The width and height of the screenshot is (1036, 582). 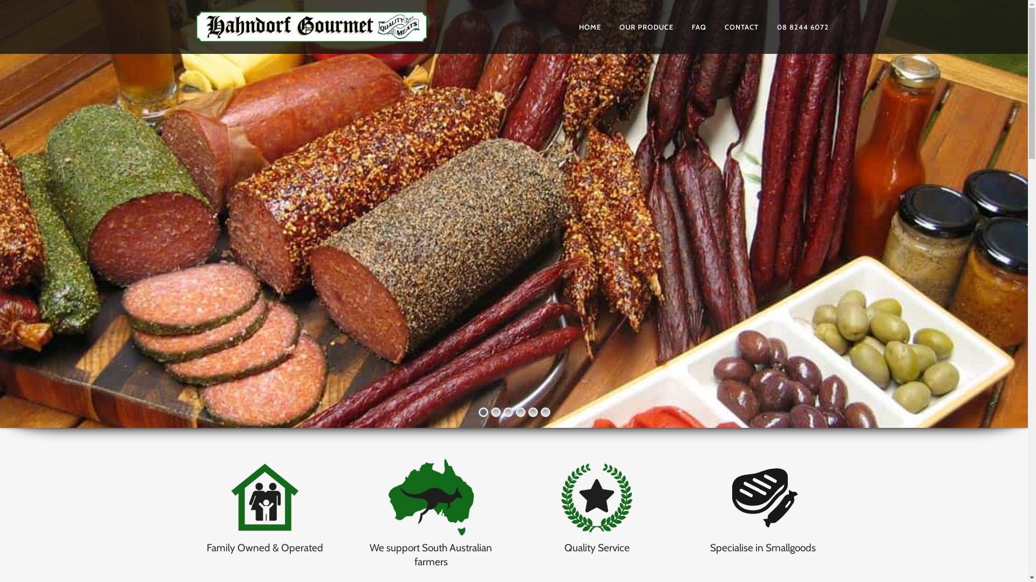 What do you see at coordinates (741, 27) in the screenshot?
I see `CONTACT` at bounding box center [741, 27].